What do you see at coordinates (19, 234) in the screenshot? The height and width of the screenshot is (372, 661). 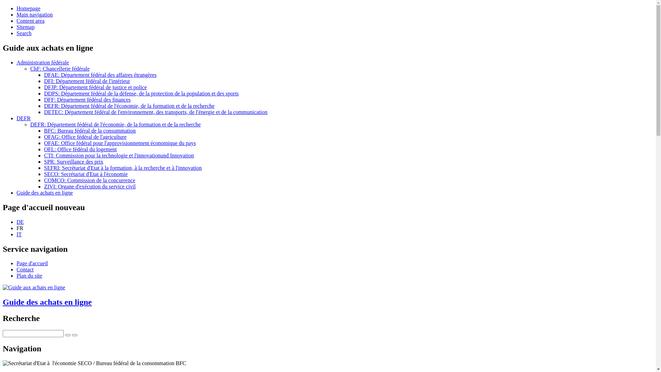 I see `IT` at bounding box center [19, 234].